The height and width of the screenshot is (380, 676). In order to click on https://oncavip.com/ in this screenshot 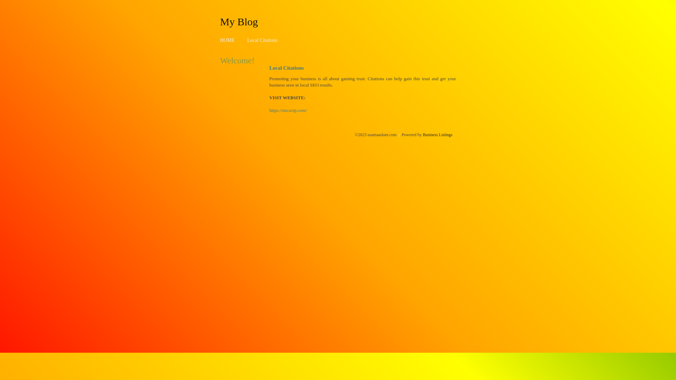, I will do `click(288, 110)`.